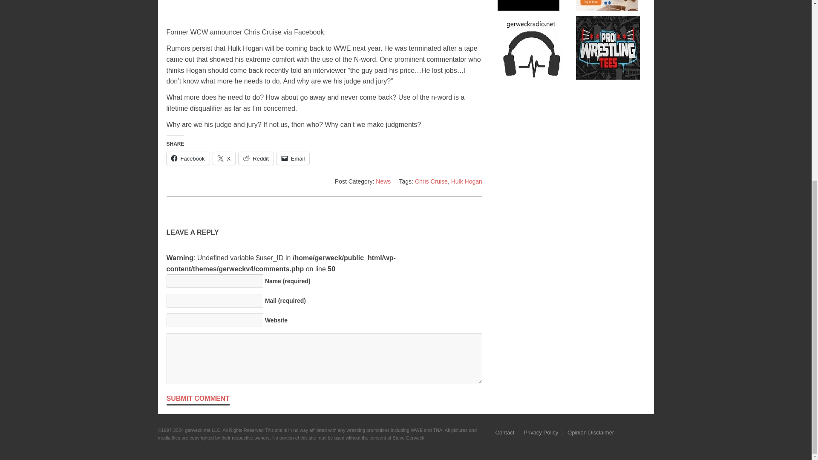 The image size is (818, 460). Describe the element at coordinates (187, 158) in the screenshot. I see `Click to share on Facebook` at that location.